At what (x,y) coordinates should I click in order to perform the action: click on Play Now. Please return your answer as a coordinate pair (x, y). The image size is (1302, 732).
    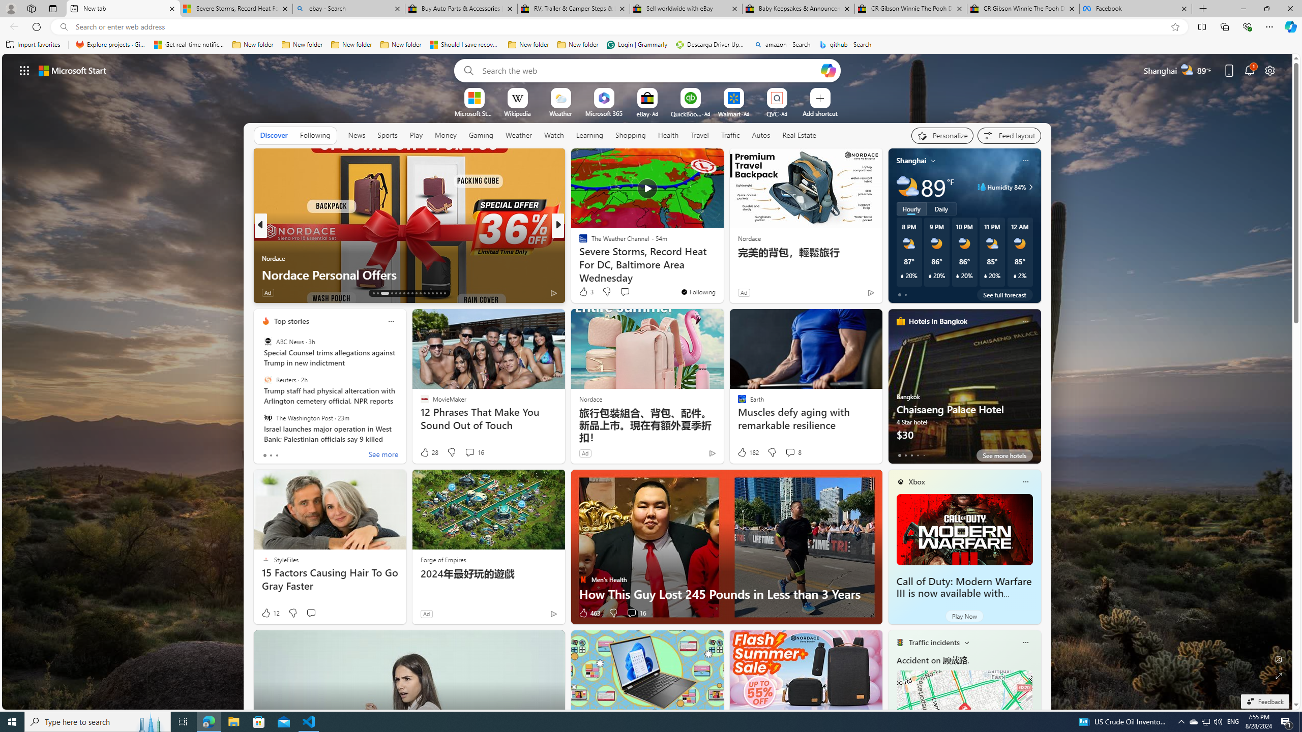
    Looking at the image, I should click on (964, 616).